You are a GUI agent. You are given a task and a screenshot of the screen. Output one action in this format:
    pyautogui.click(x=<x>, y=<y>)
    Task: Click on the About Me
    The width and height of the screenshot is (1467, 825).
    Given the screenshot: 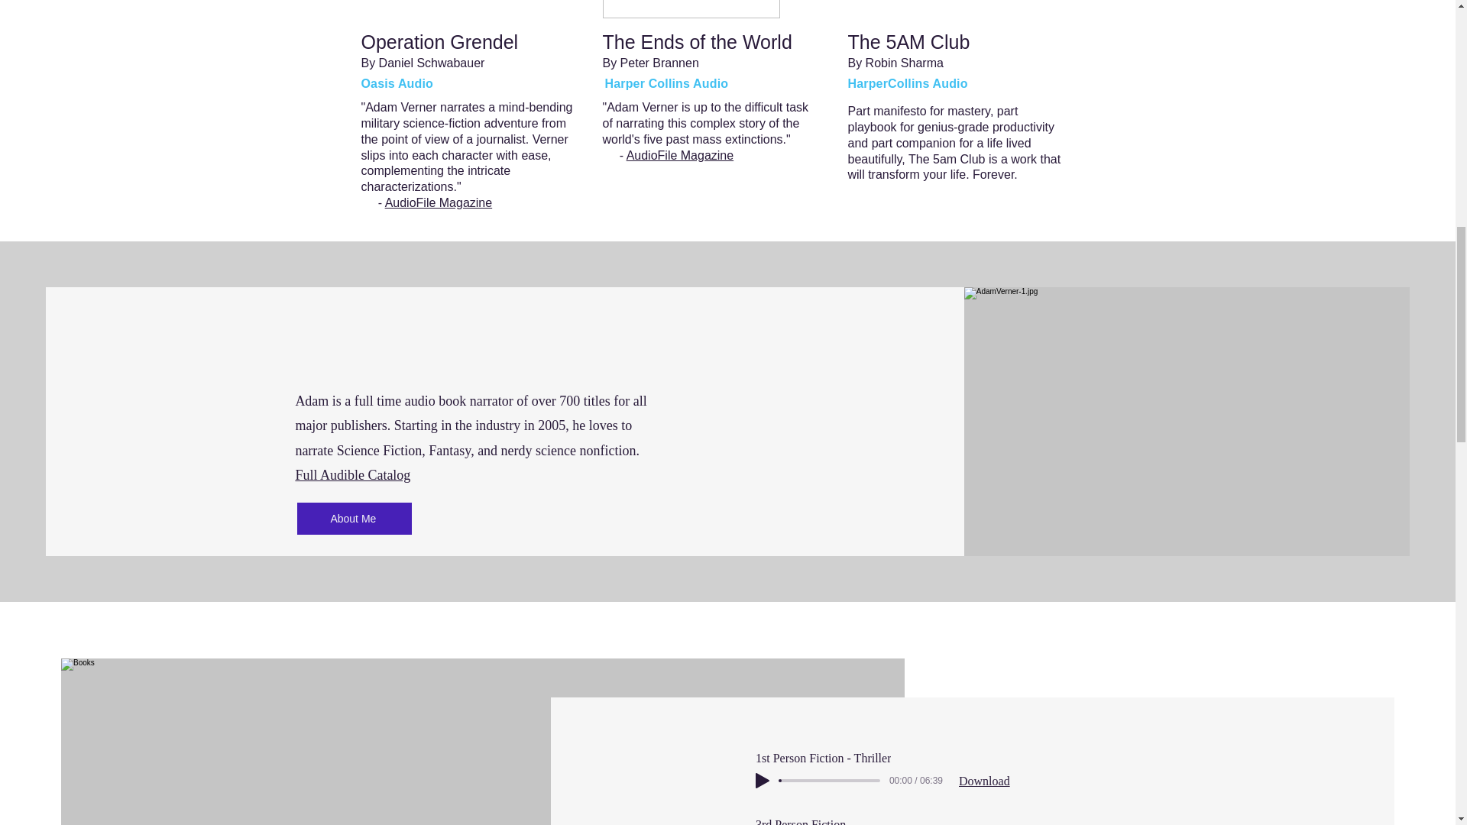 What is the action you would take?
    pyautogui.click(x=355, y=518)
    